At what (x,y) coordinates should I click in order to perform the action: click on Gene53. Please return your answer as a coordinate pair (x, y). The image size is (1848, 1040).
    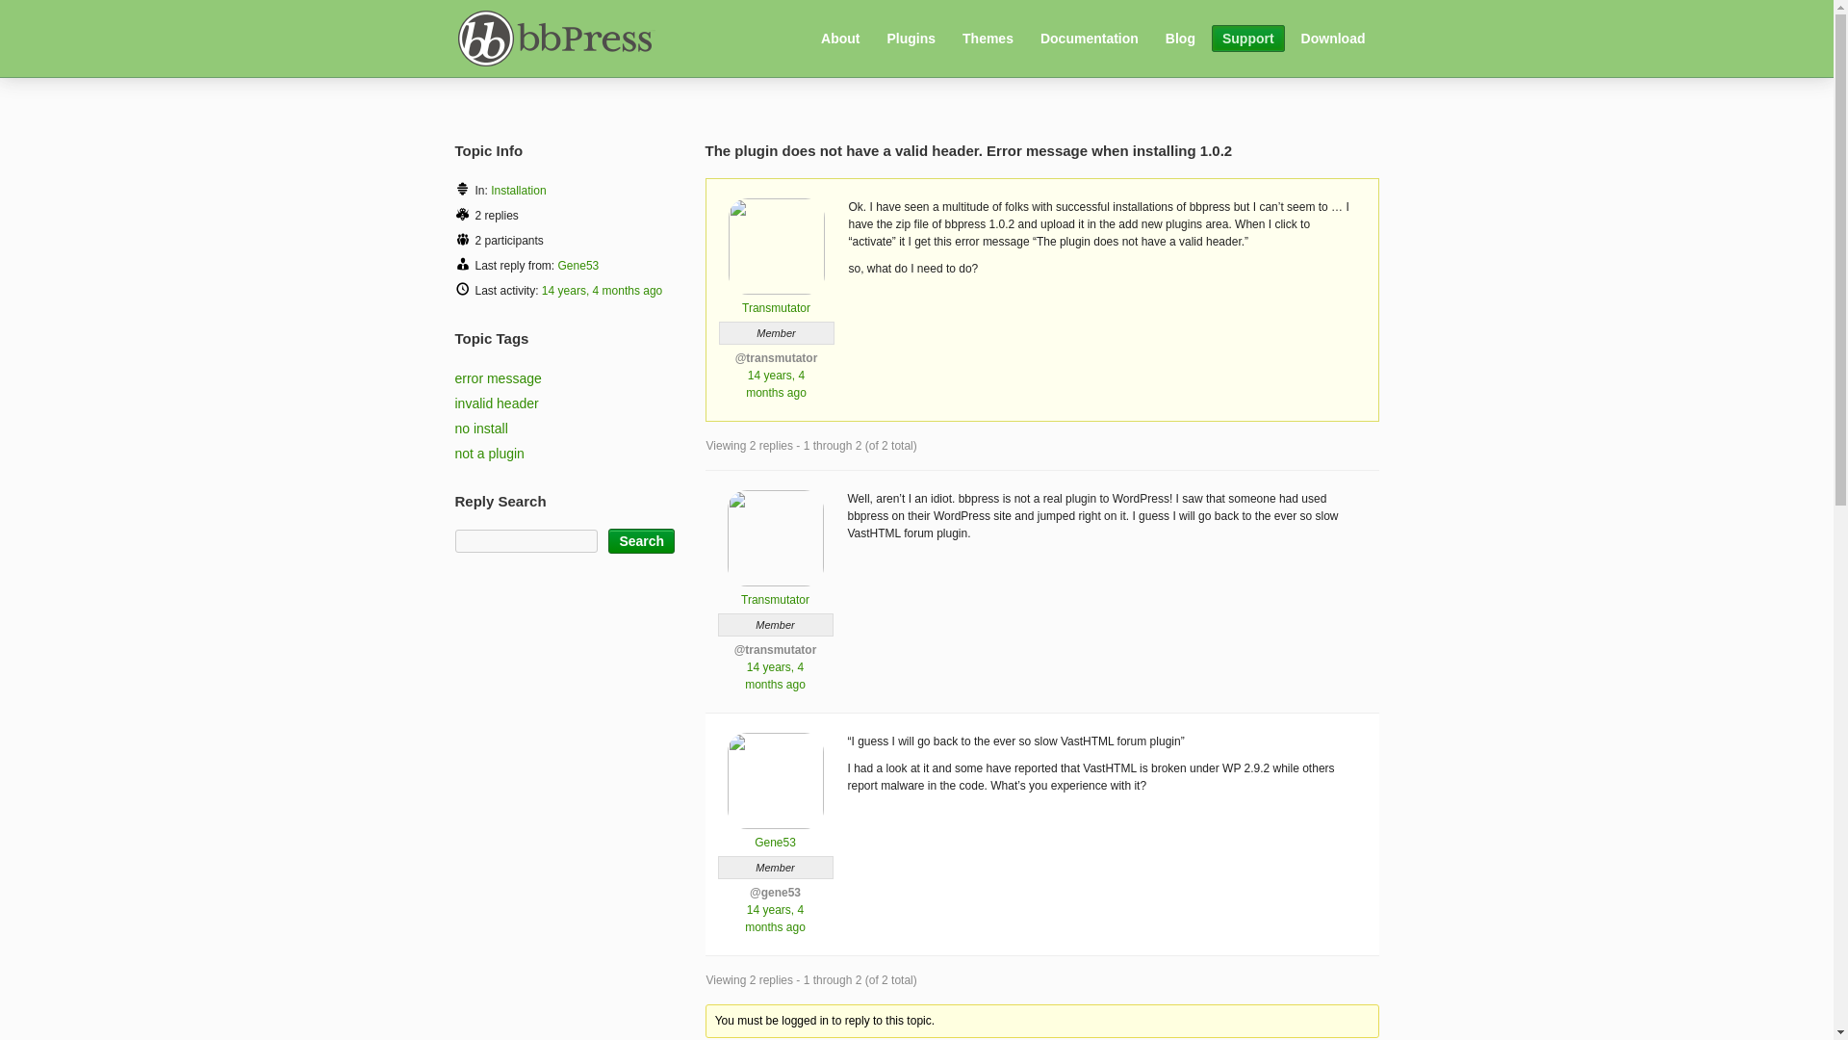
    Looking at the image, I should click on (774, 834).